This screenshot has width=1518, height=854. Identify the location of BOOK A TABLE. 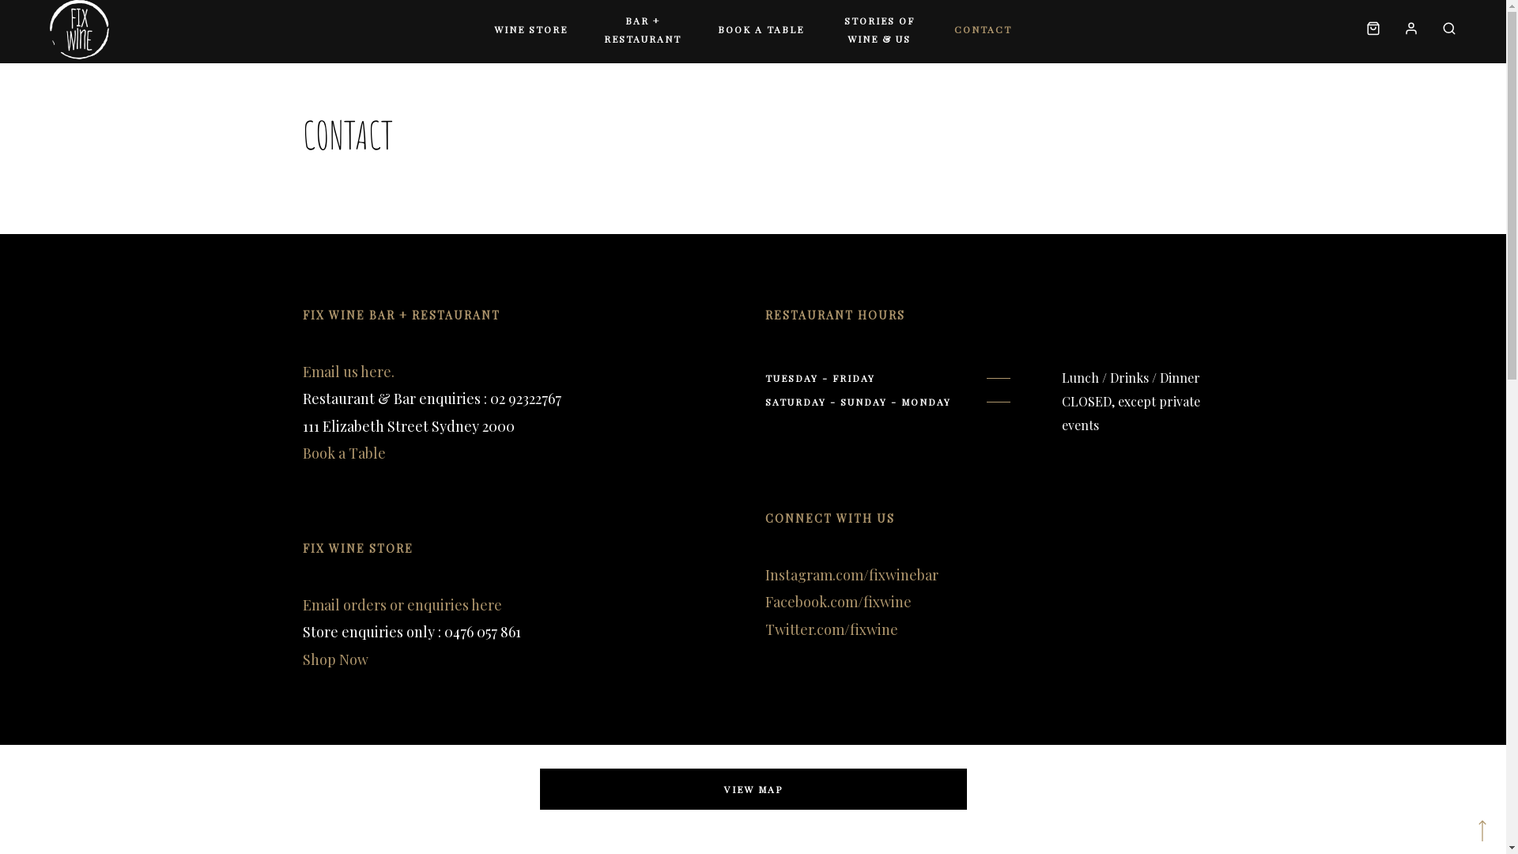
(761, 30).